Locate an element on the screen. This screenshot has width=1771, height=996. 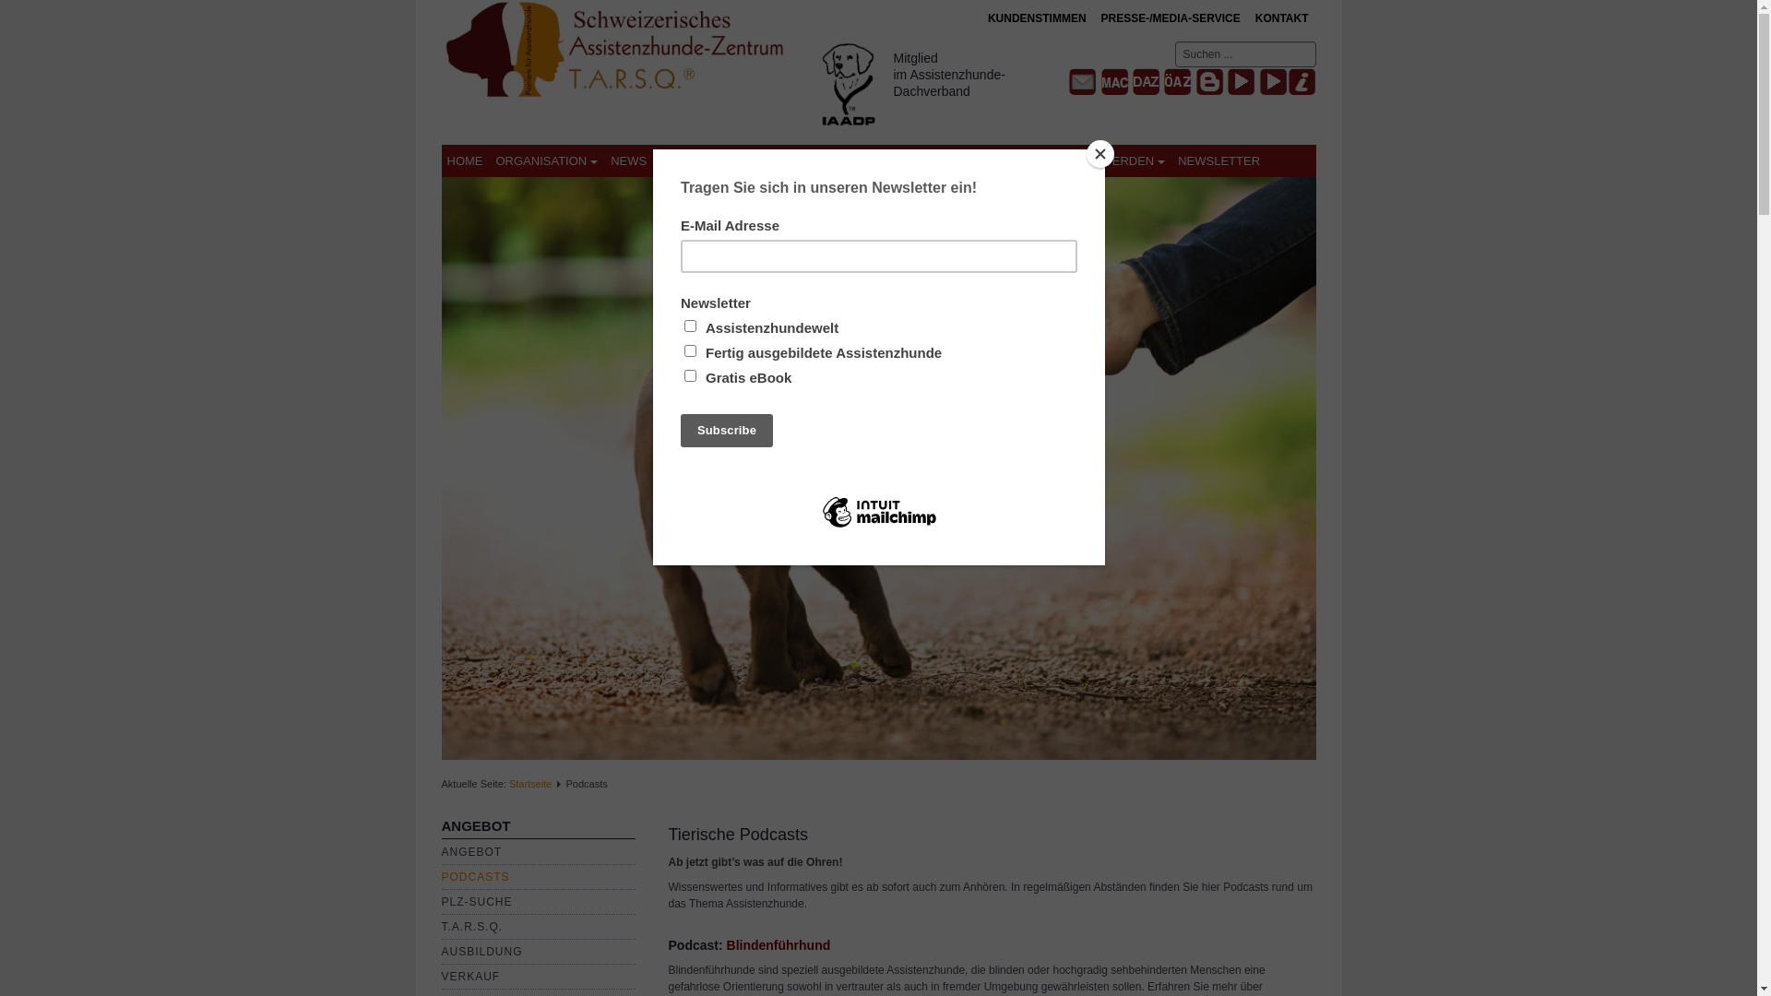
NEWSLETTER is located at coordinates (1219, 160).